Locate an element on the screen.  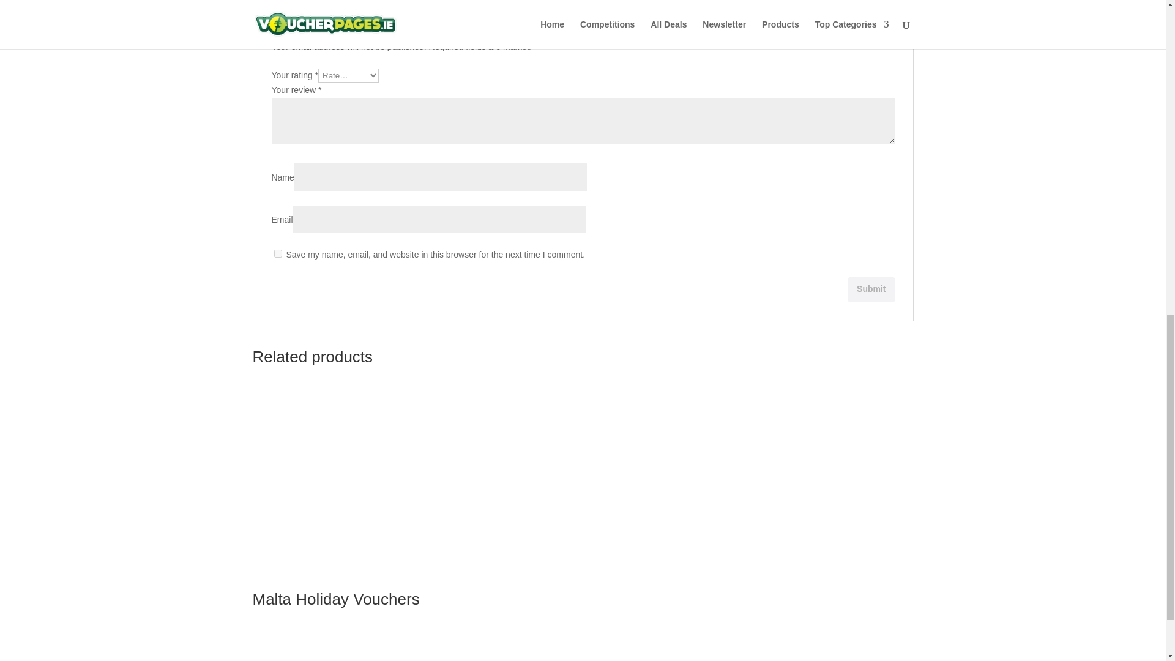
yes is located at coordinates (278, 253).